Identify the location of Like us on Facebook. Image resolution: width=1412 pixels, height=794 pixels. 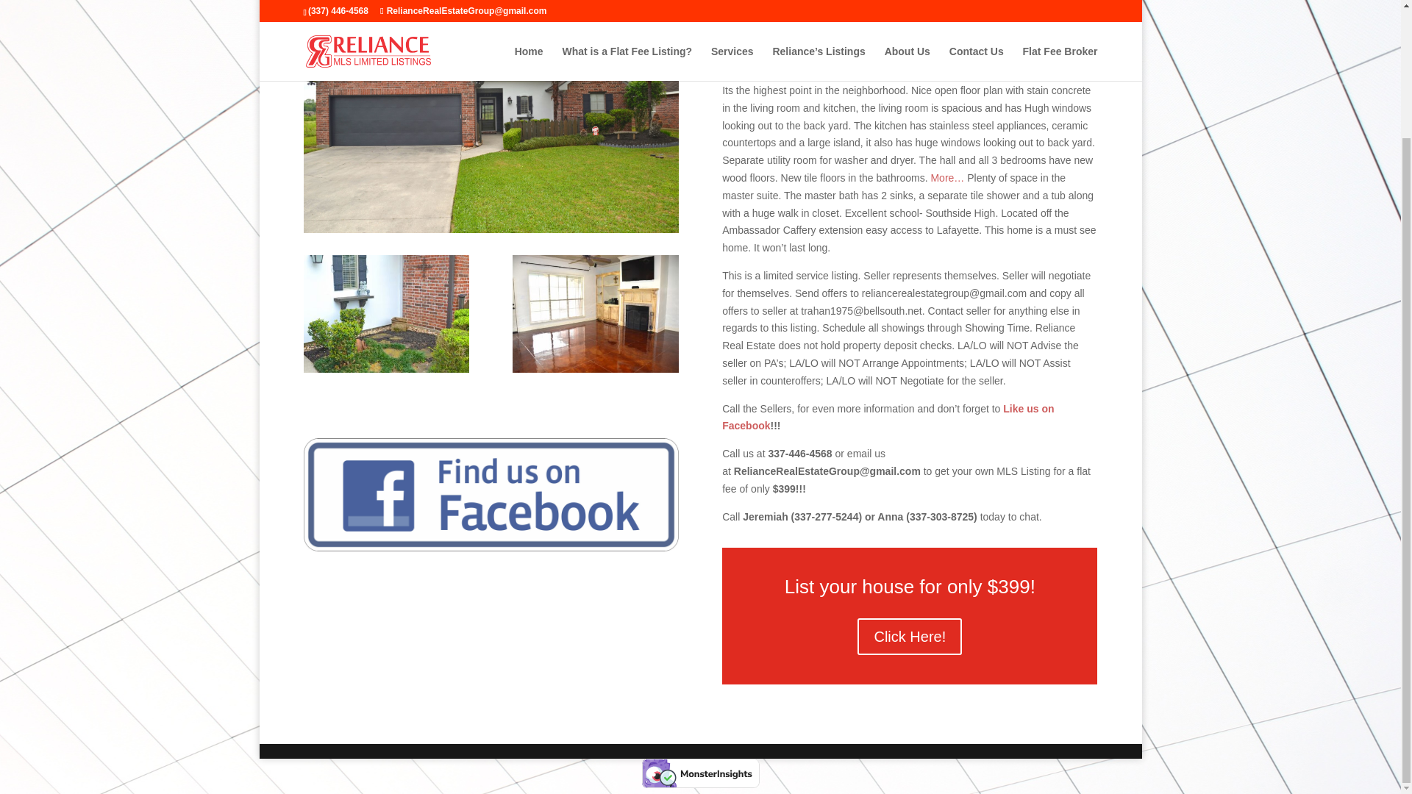
(887, 417).